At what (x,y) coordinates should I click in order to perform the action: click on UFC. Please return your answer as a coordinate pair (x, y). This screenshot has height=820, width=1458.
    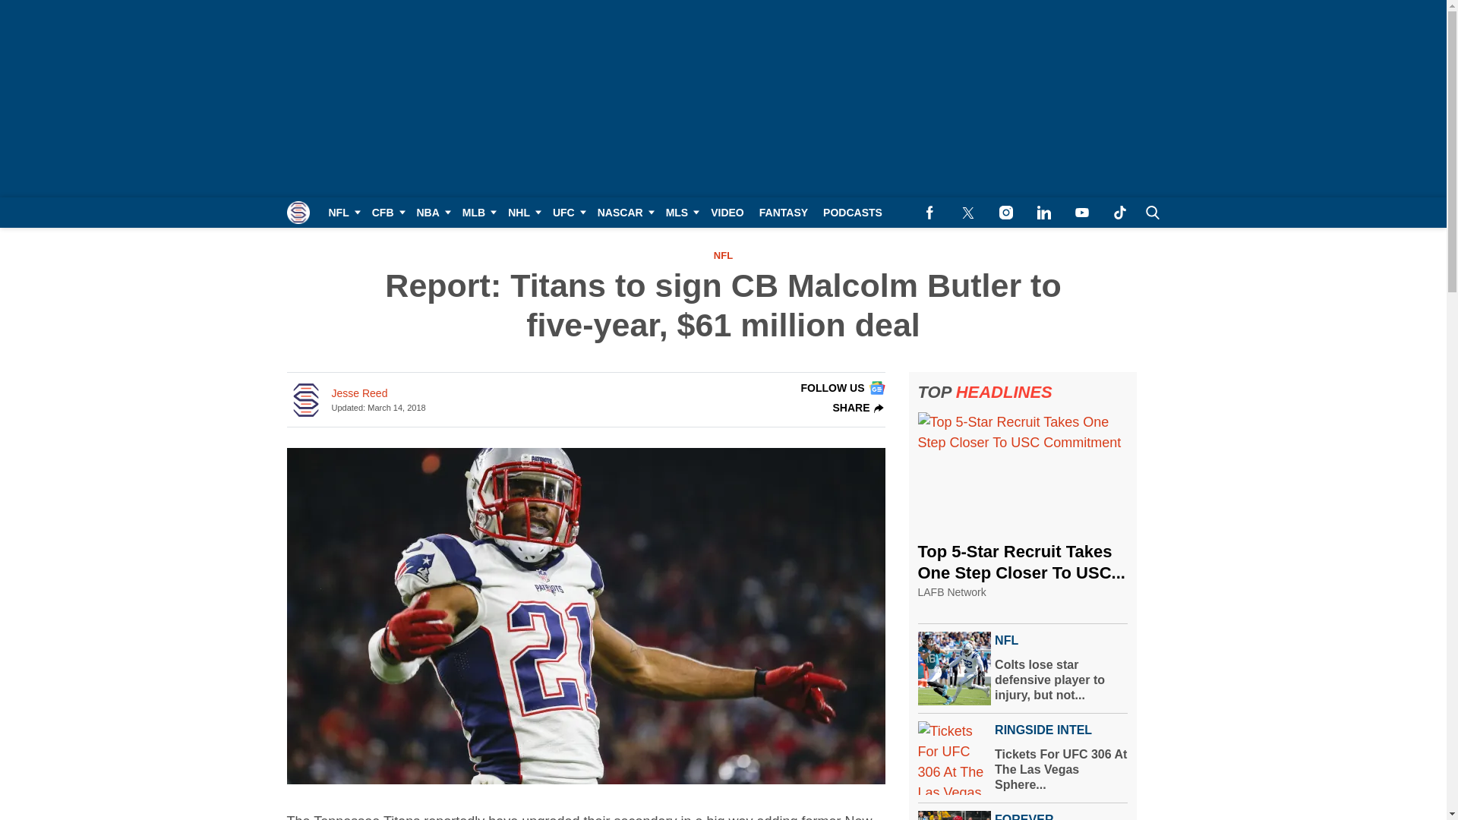
    Looking at the image, I should click on (568, 213).